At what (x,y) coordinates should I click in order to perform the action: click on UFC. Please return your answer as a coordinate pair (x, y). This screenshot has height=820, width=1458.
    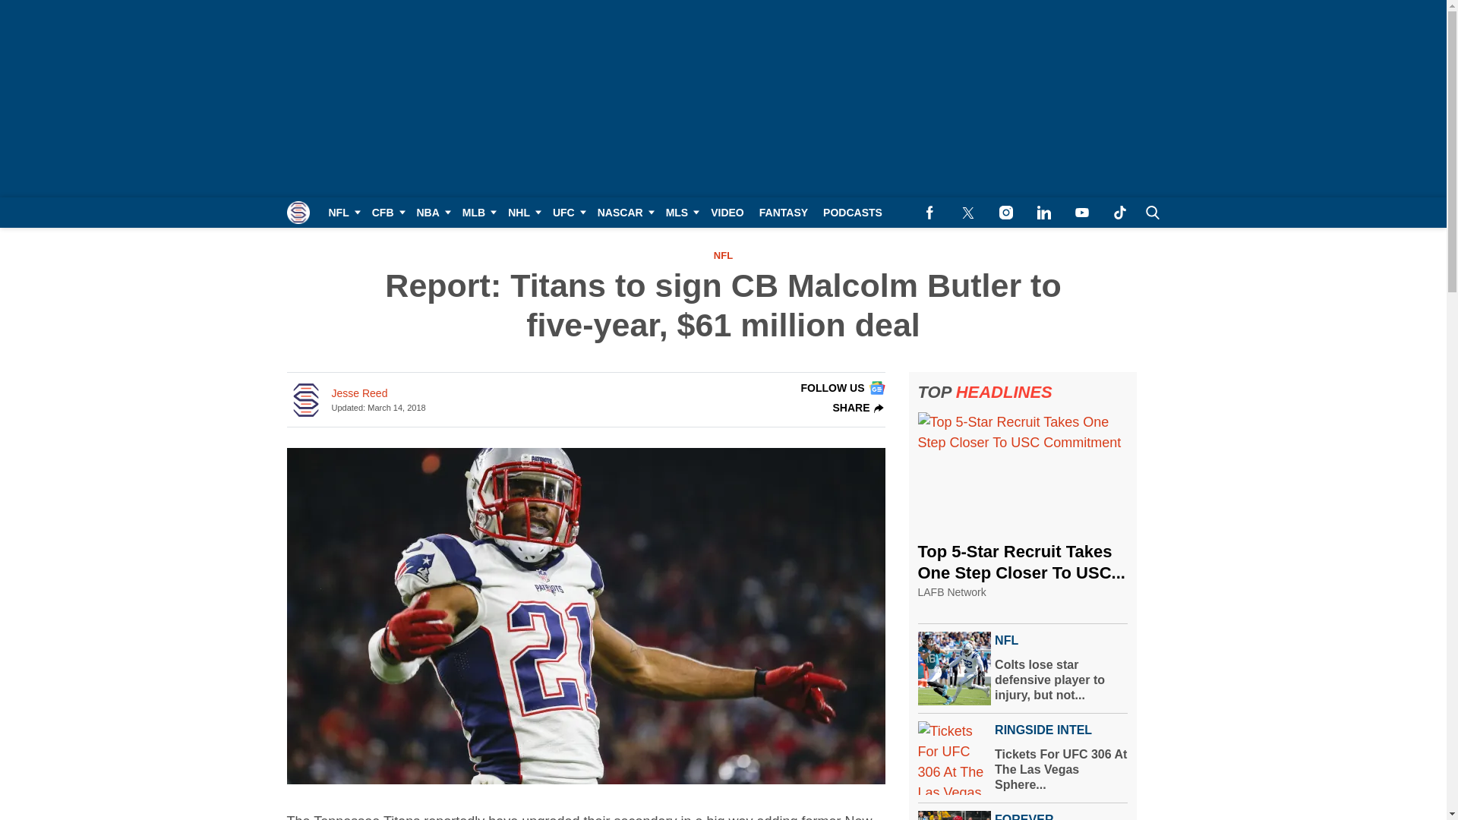
    Looking at the image, I should click on (568, 213).